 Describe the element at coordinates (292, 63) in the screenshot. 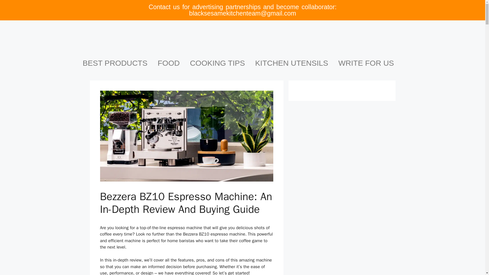

I see `KITCHEN UTENSILS` at that location.